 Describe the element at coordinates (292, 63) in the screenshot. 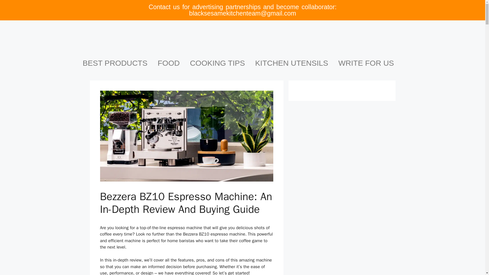

I see `KITCHEN UTENSILS` at that location.